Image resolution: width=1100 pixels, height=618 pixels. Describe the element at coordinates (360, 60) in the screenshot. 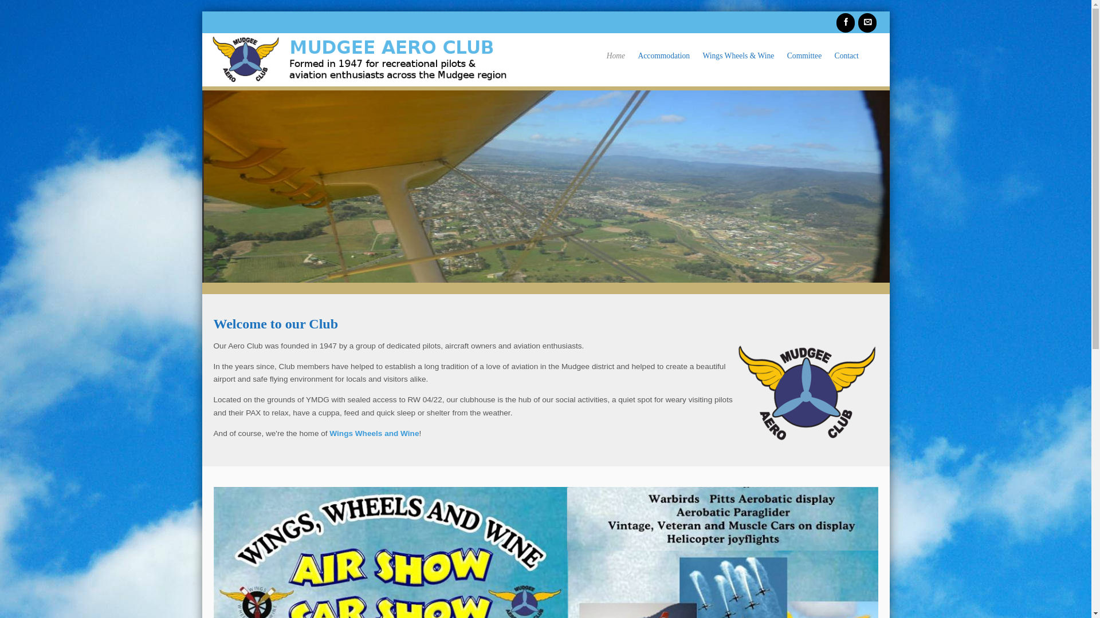

I see `Mudgee Aero Club` at that location.